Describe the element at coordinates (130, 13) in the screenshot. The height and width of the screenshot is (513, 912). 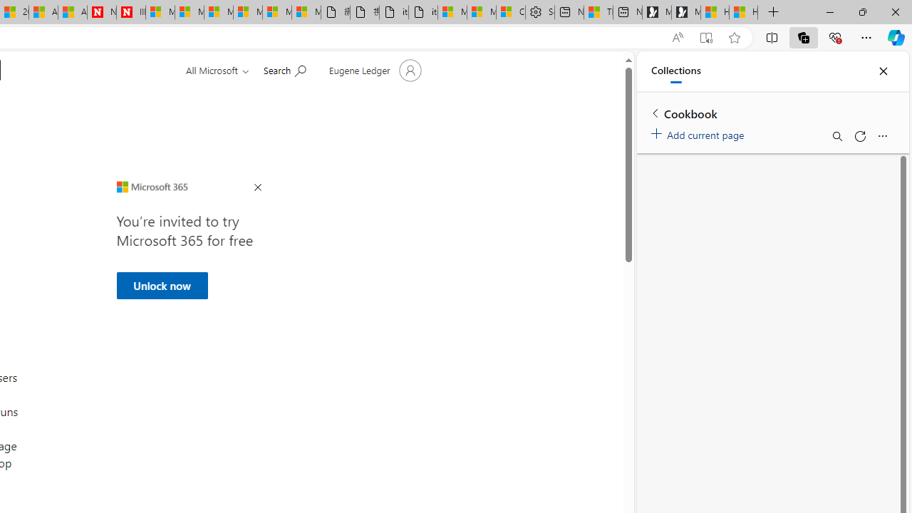
I see `Illness news & latest pictures from Newsweek.com` at that location.